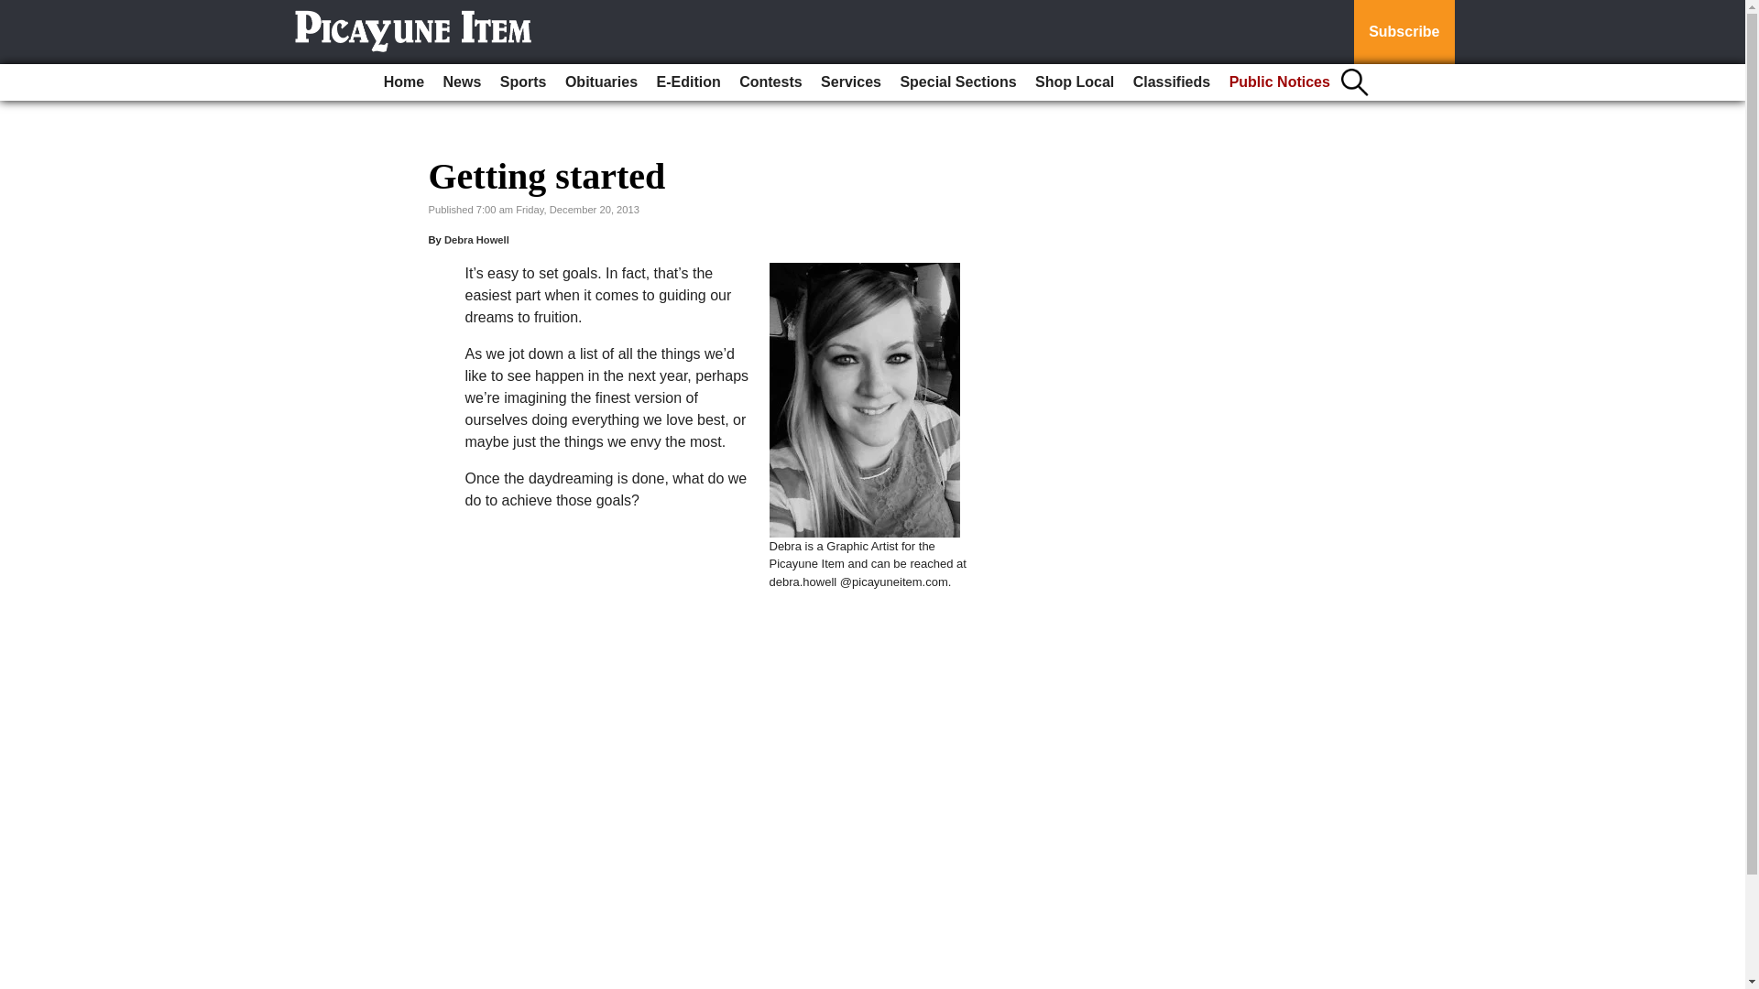  What do you see at coordinates (850, 82) in the screenshot?
I see `Services` at bounding box center [850, 82].